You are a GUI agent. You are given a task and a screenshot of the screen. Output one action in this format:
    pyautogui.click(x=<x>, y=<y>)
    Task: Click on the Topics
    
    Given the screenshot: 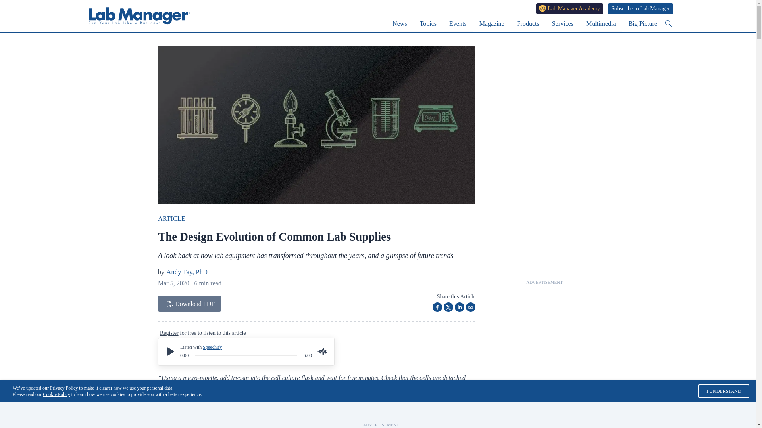 What is the action you would take?
    pyautogui.click(x=428, y=23)
    